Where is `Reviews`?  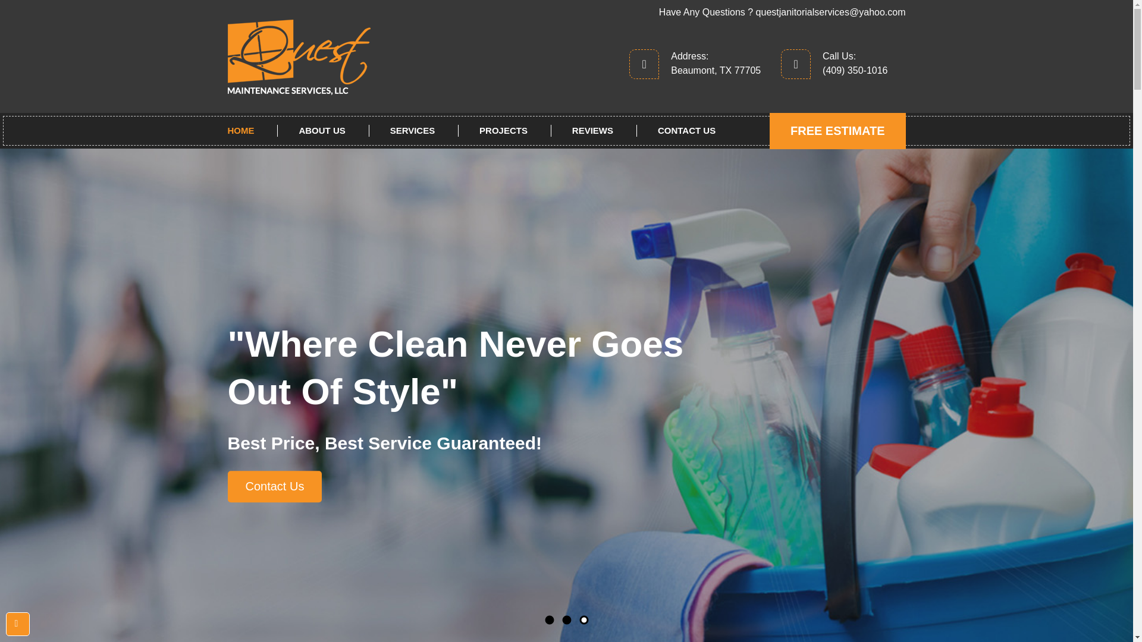
Reviews is located at coordinates (592, 131).